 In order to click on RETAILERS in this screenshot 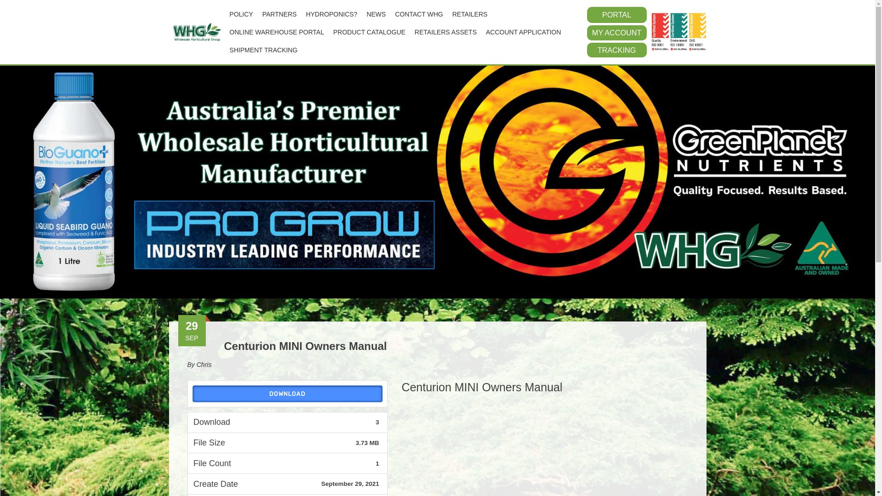, I will do `click(469, 15)`.